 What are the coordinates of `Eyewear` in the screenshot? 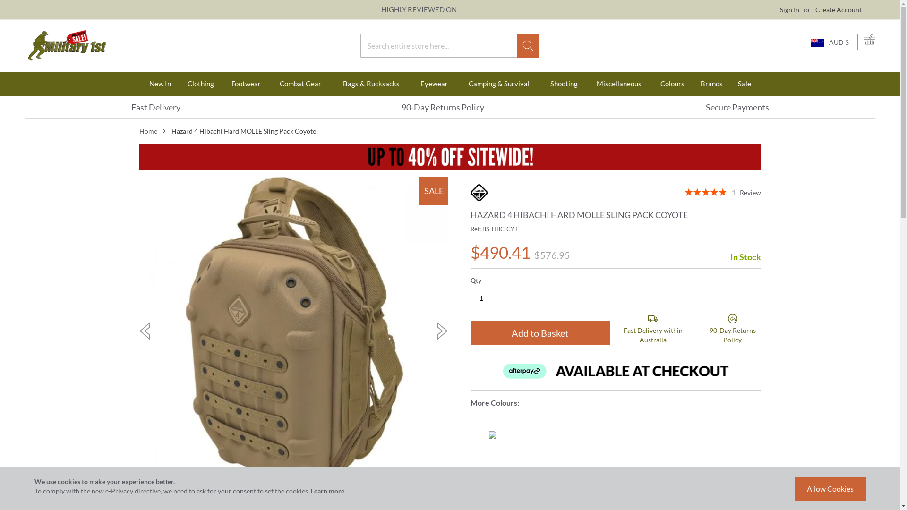 It's located at (434, 84).